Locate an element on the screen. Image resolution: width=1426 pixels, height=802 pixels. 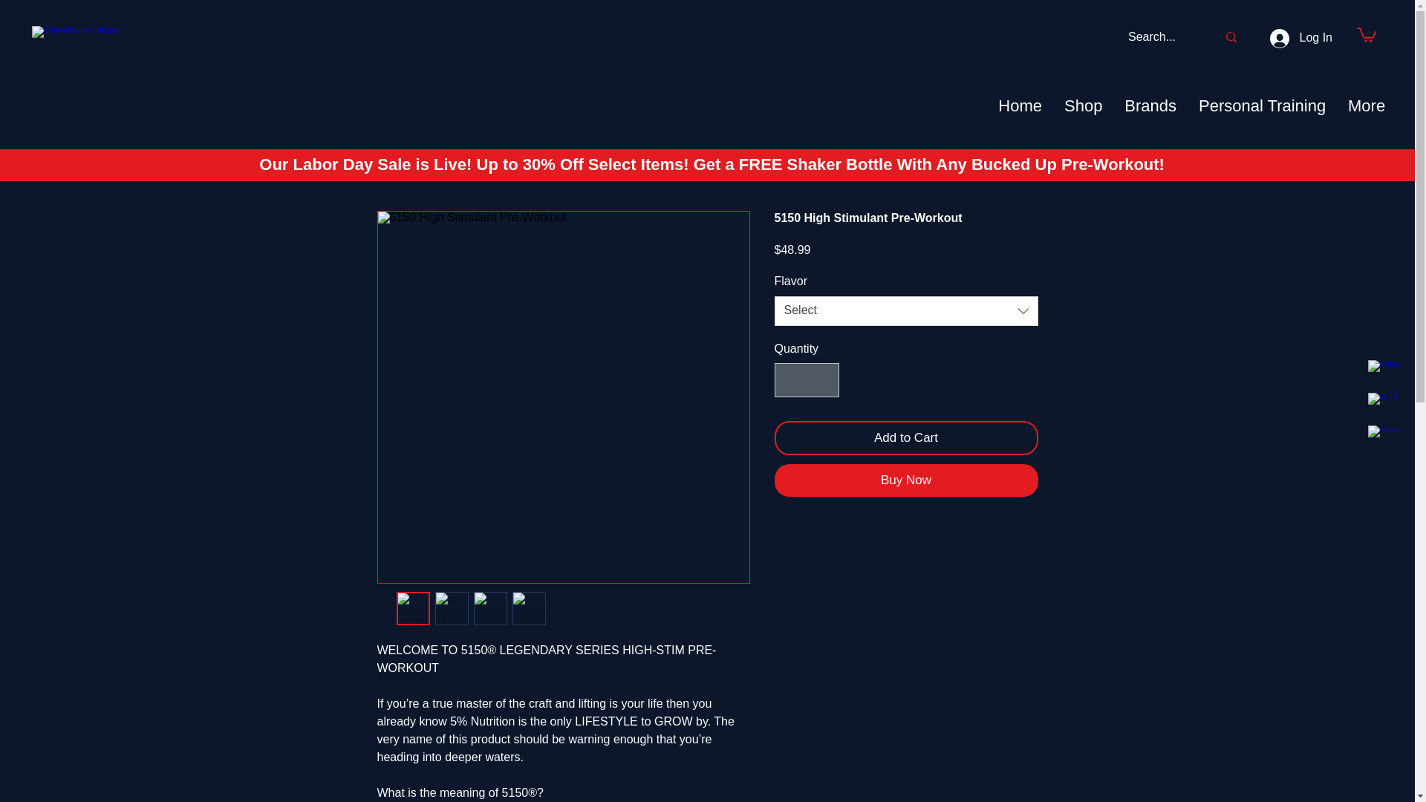
Shop is located at coordinates (1083, 105).